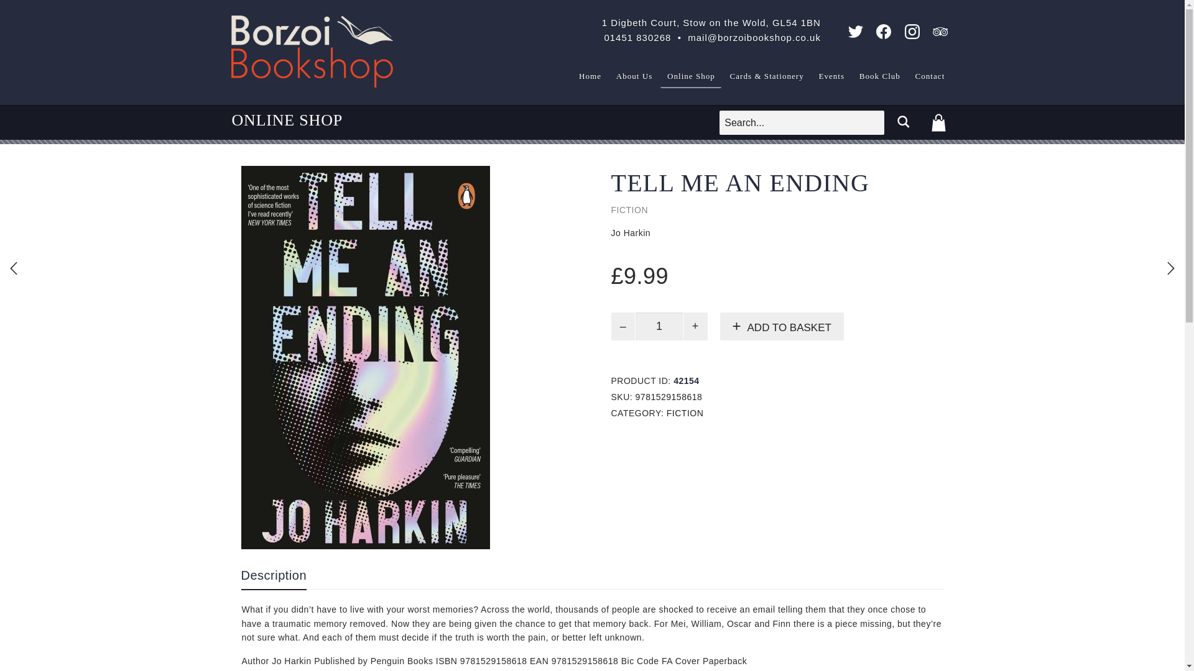  What do you see at coordinates (287, 123) in the screenshot?
I see `ONLINE SHOP` at bounding box center [287, 123].